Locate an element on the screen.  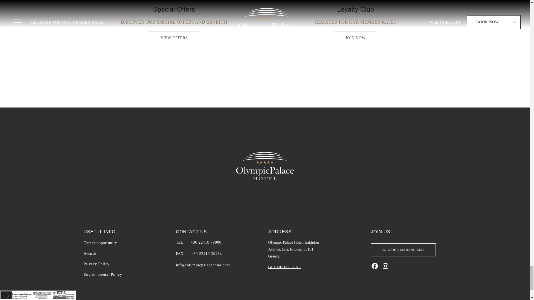
Instagram is located at coordinates (385, 266).